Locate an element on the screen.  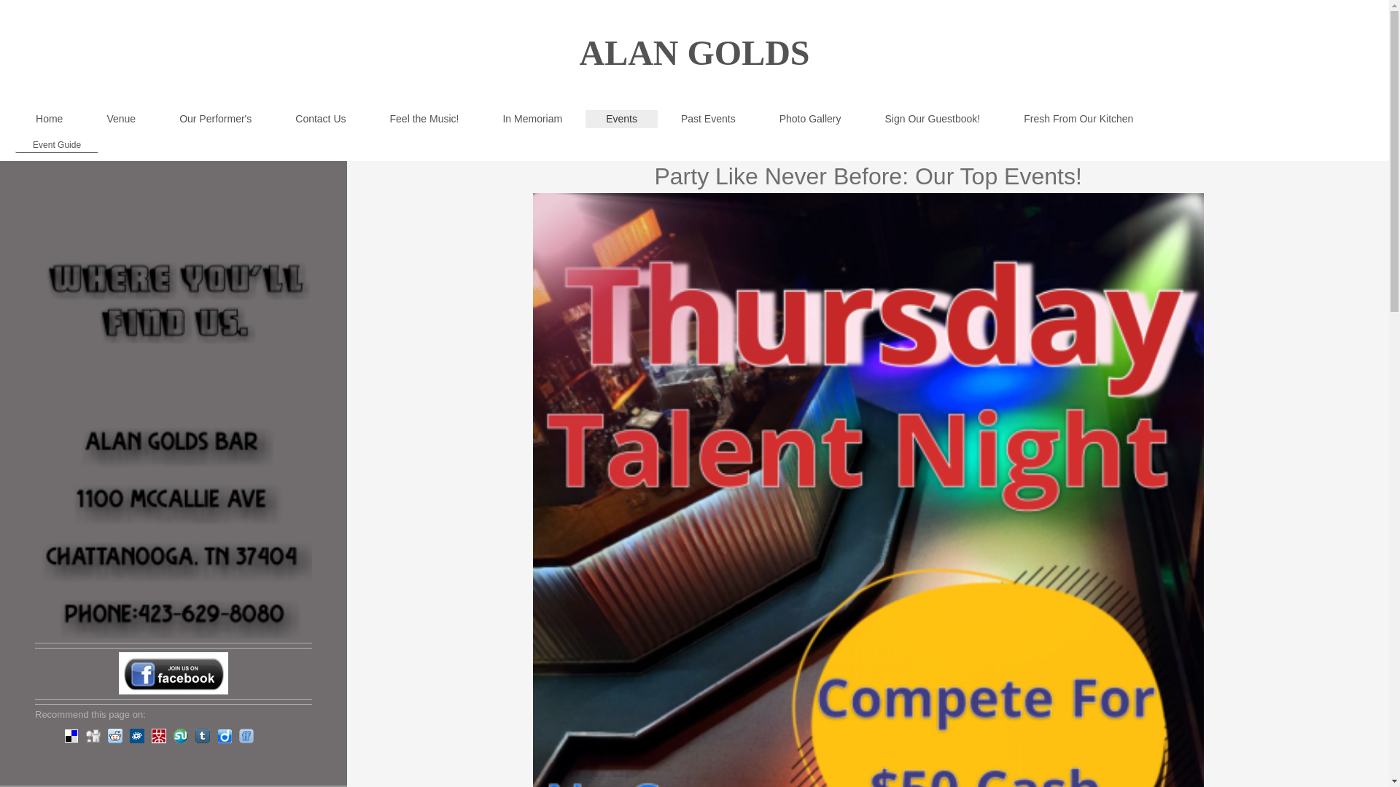
Events is located at coordinates (621, 120).